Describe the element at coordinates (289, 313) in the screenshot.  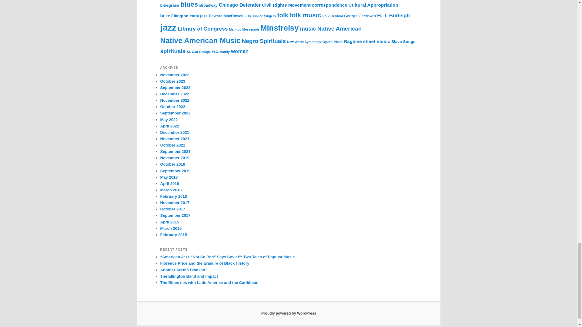
I see `Semantic Personal Publishing Platform` at that location.